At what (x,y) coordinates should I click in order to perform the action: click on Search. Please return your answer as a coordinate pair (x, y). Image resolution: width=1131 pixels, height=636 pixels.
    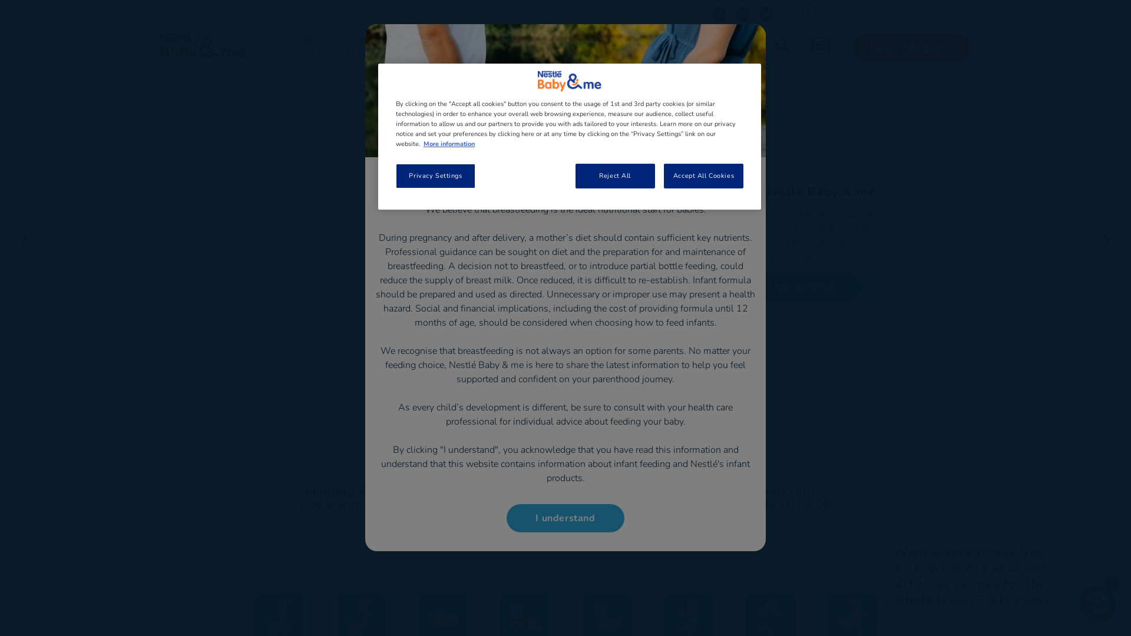
    Looking at the image, I should click on (860, 90).